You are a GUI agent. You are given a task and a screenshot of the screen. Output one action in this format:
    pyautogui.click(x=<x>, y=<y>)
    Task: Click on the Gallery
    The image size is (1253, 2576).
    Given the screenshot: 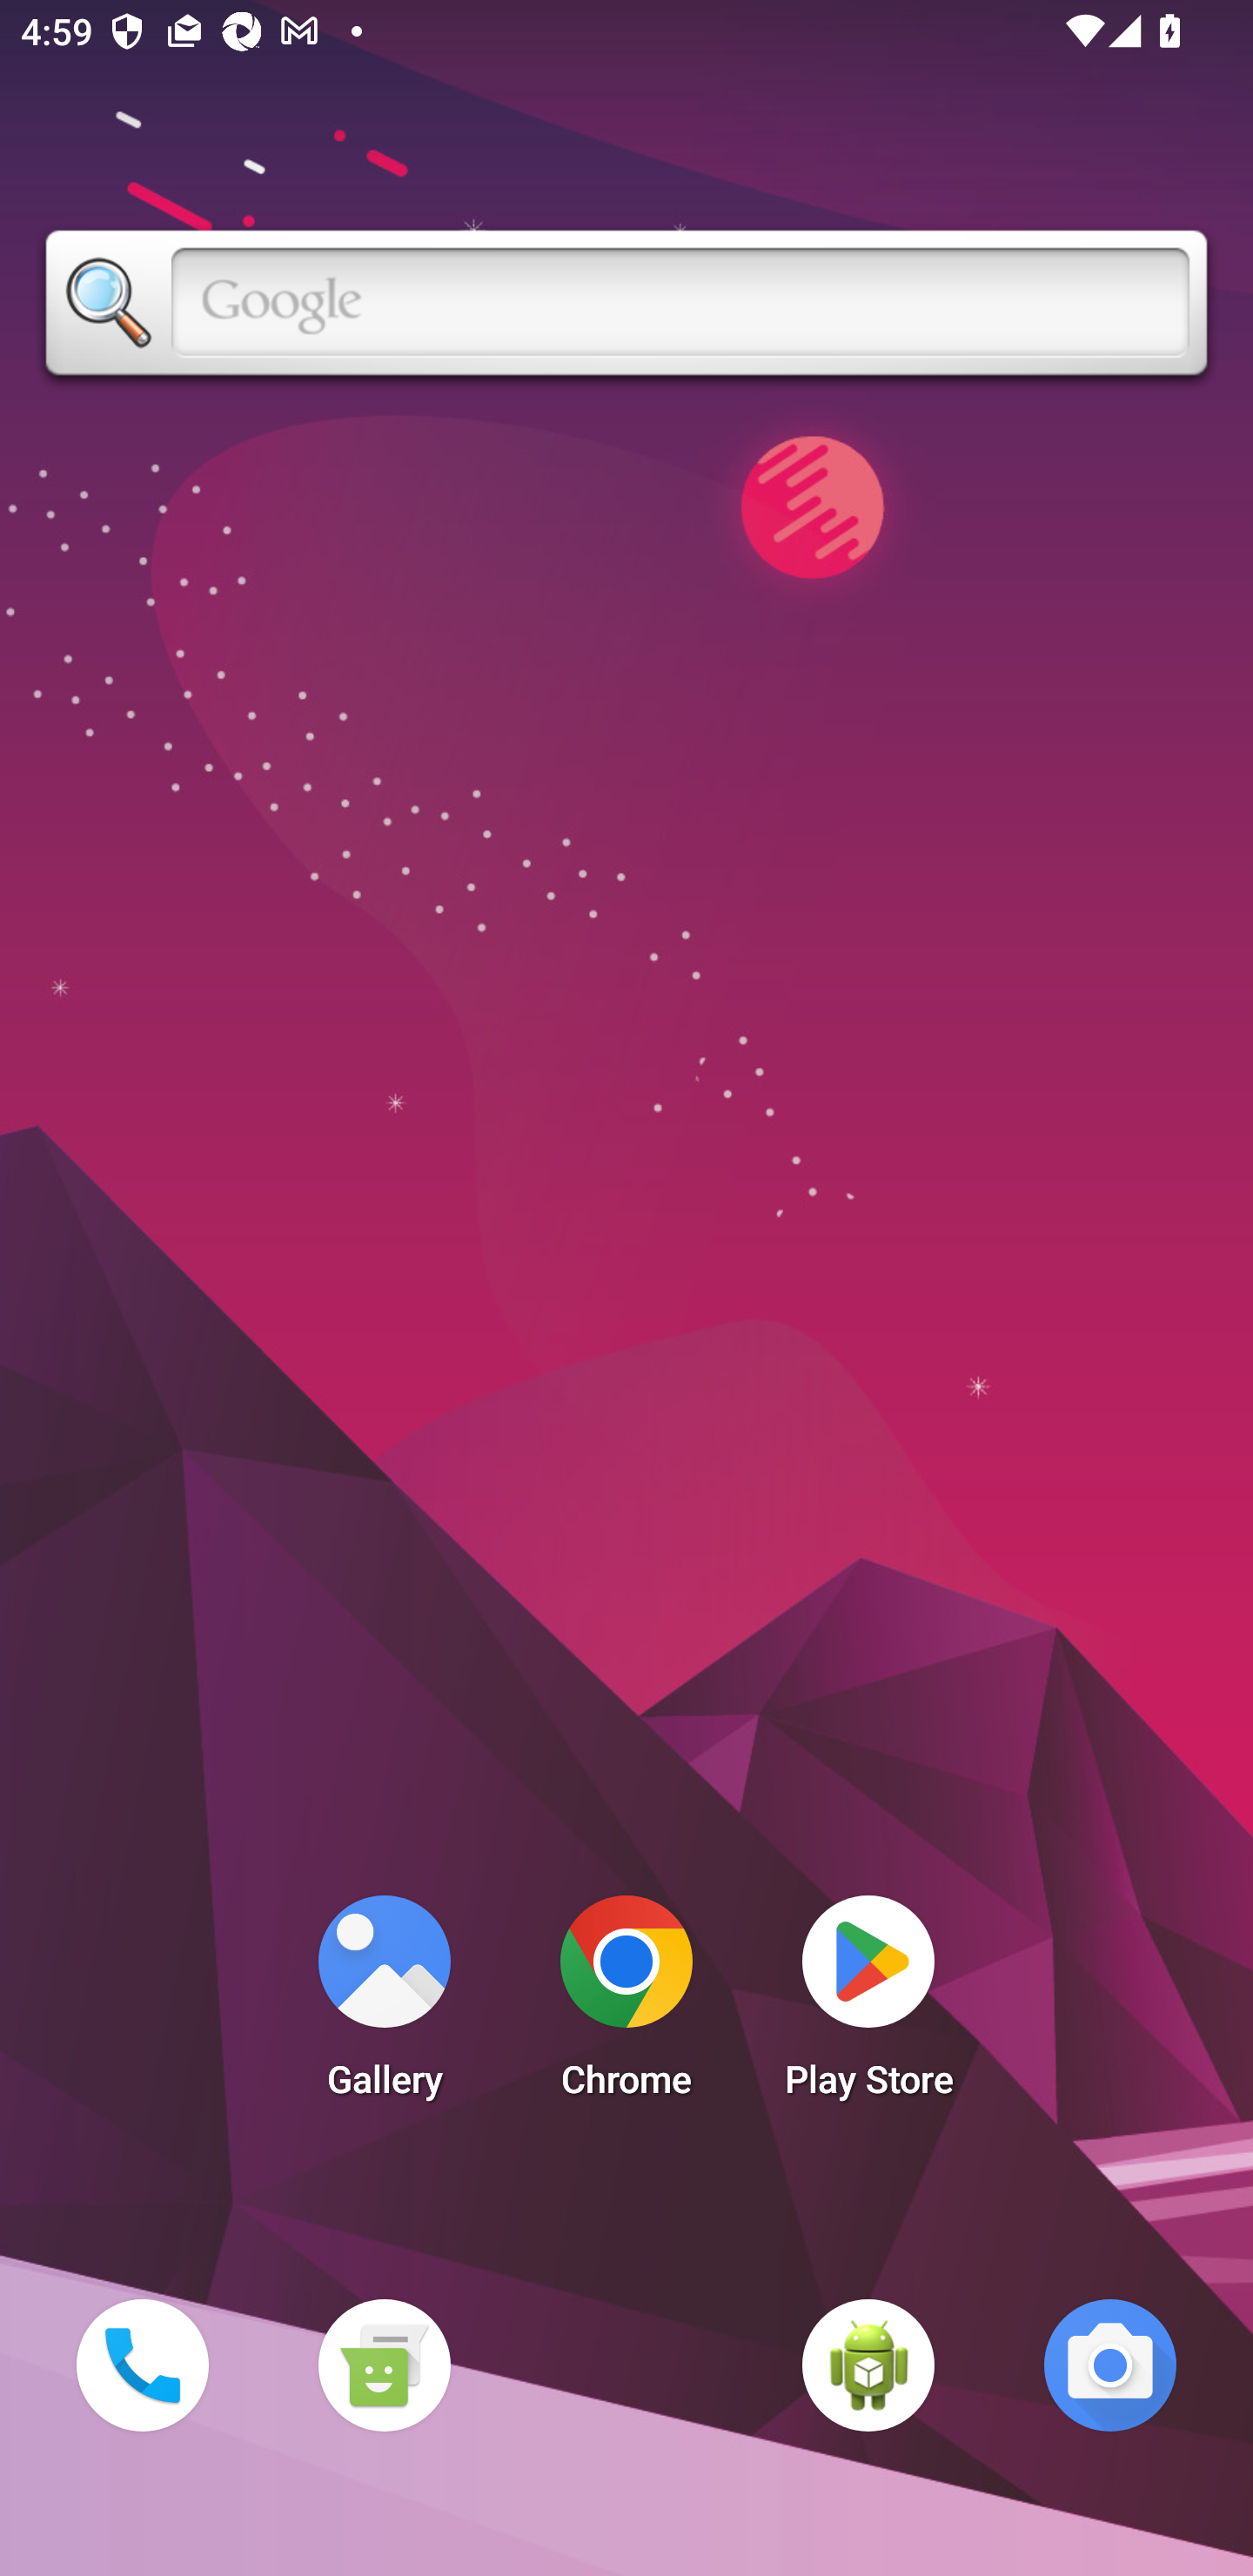 What is the action you would take?
    pyautogui.click(x=384, y=2005)
    